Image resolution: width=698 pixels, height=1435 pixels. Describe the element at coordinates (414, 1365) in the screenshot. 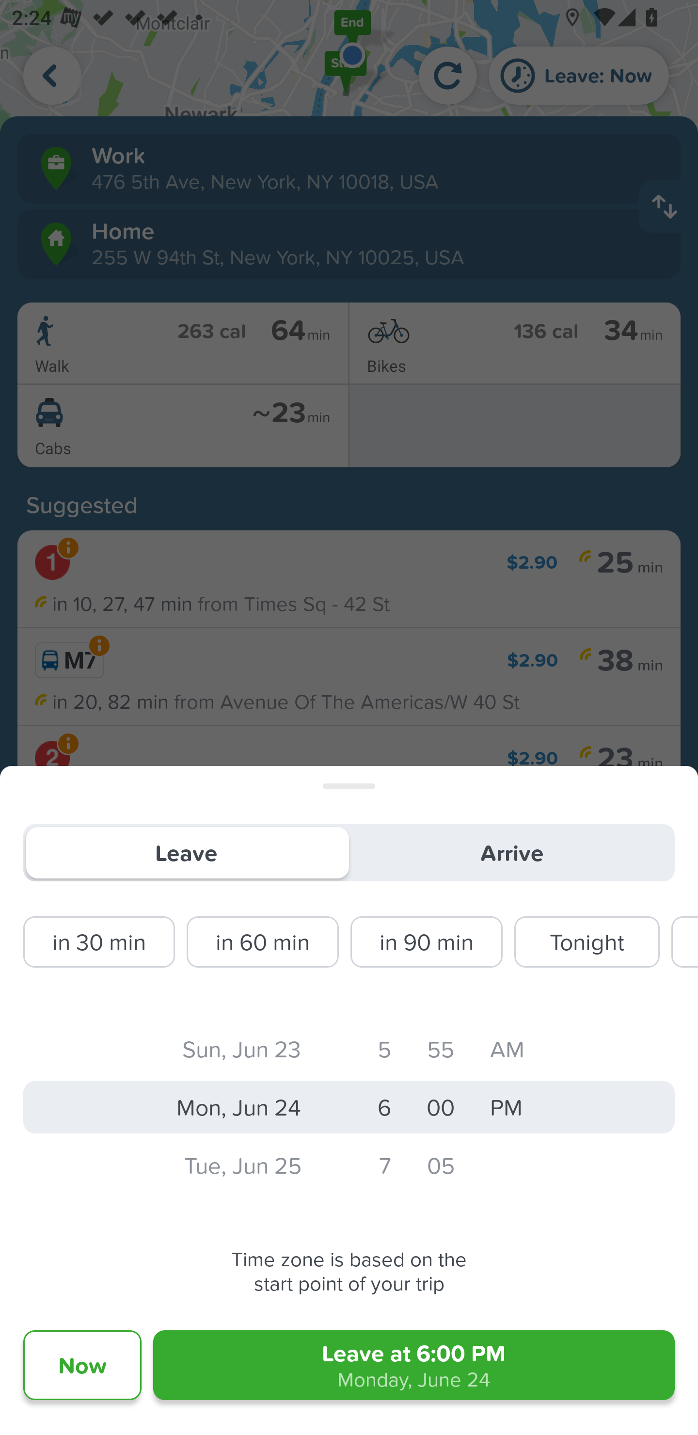

I see `Leave at 6:00 PM Monday, June 24` at that location.